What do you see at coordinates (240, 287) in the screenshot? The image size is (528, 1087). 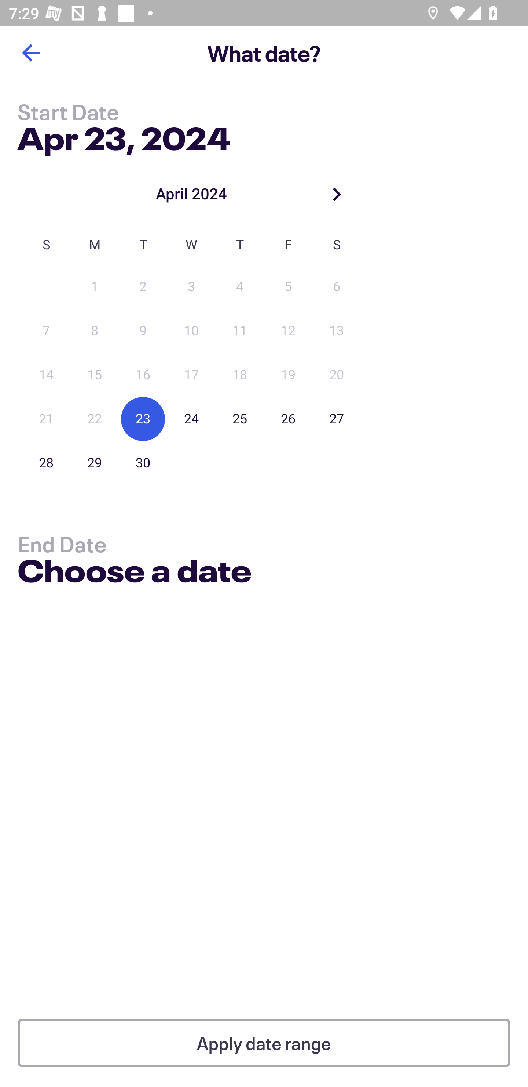 I see `4 04 April 2024` at bounding box center [240, 287].